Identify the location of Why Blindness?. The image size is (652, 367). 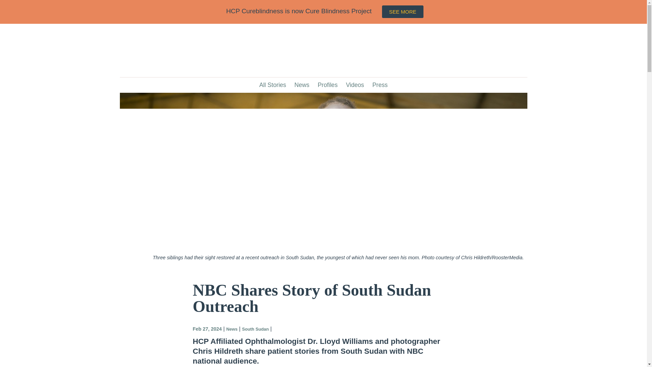
(316, 17).